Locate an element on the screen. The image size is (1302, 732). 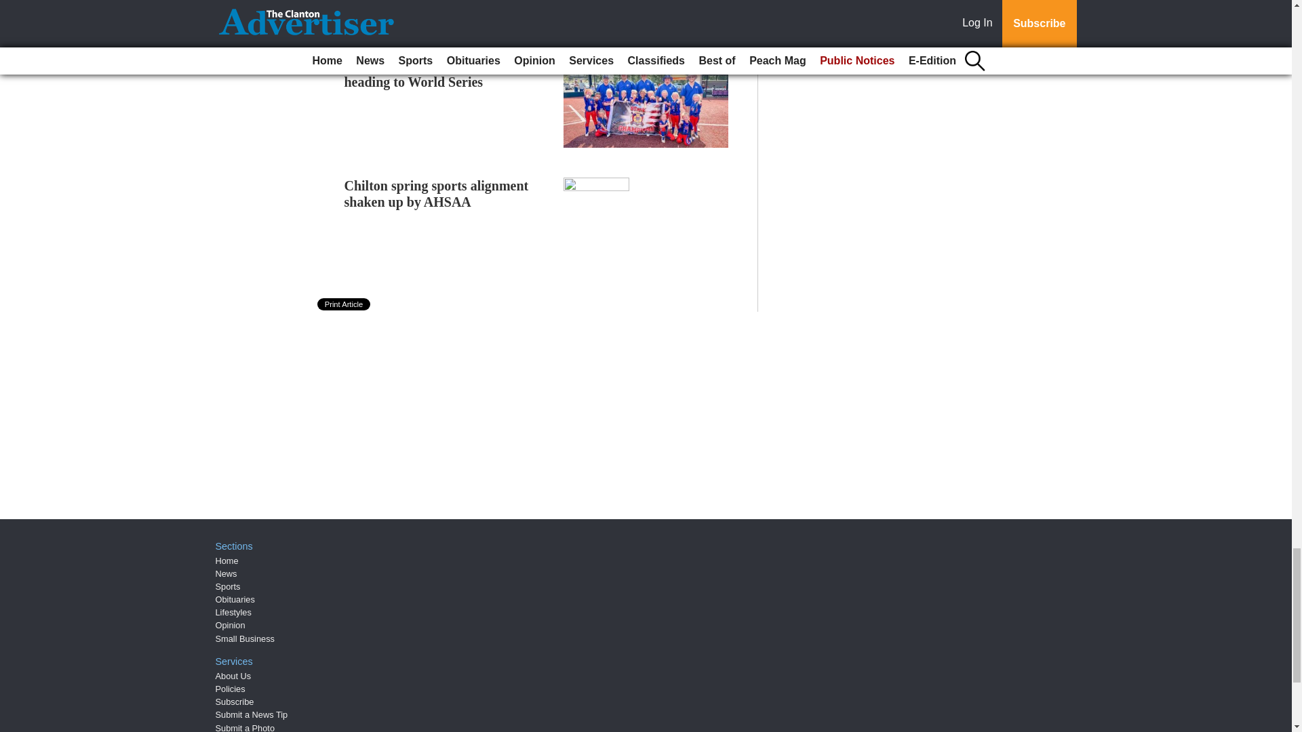
Print Article is located at coordinates (344, 304).